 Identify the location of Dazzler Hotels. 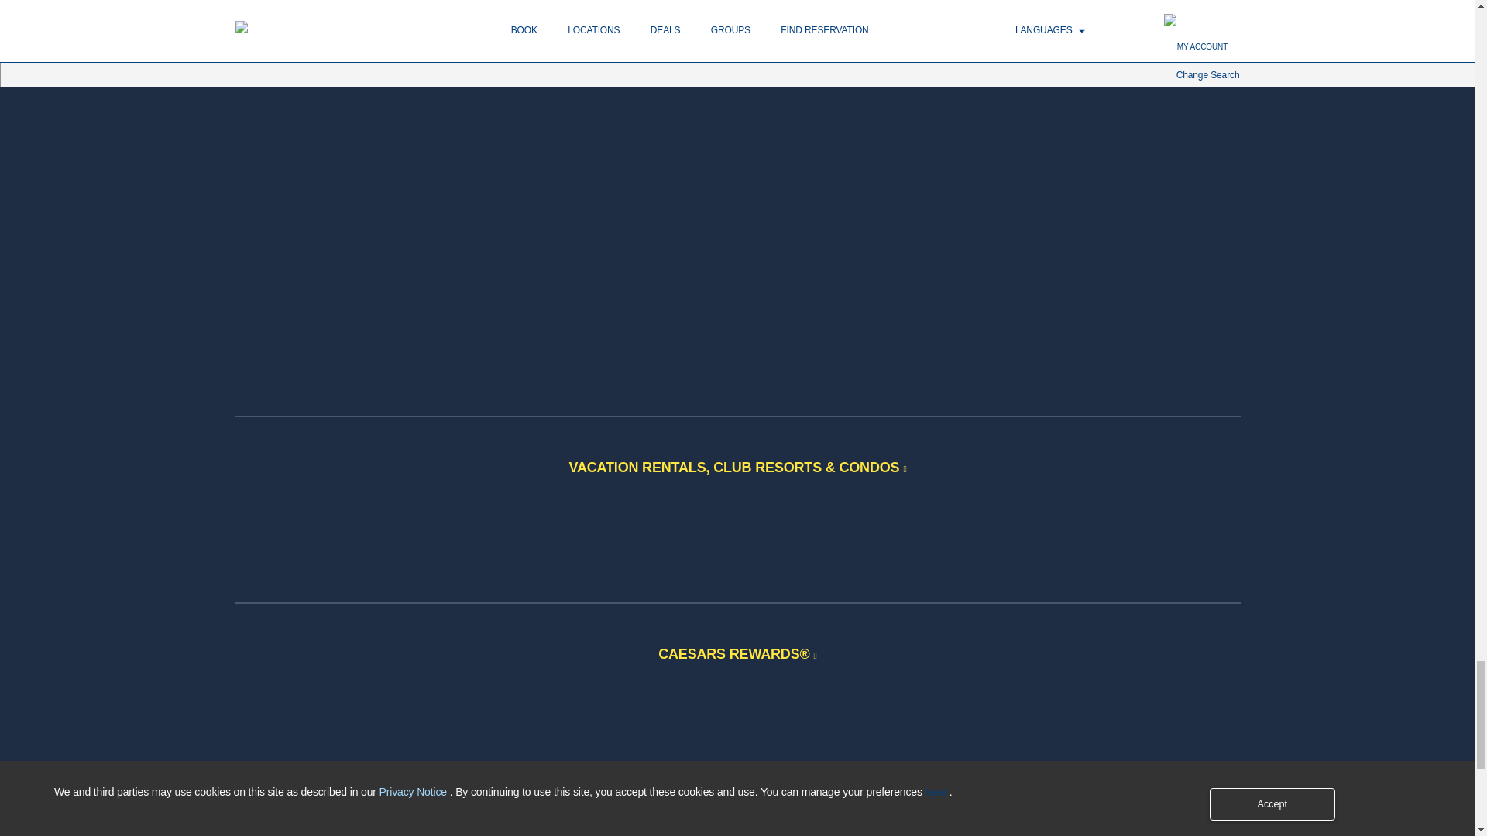
(821, 112).